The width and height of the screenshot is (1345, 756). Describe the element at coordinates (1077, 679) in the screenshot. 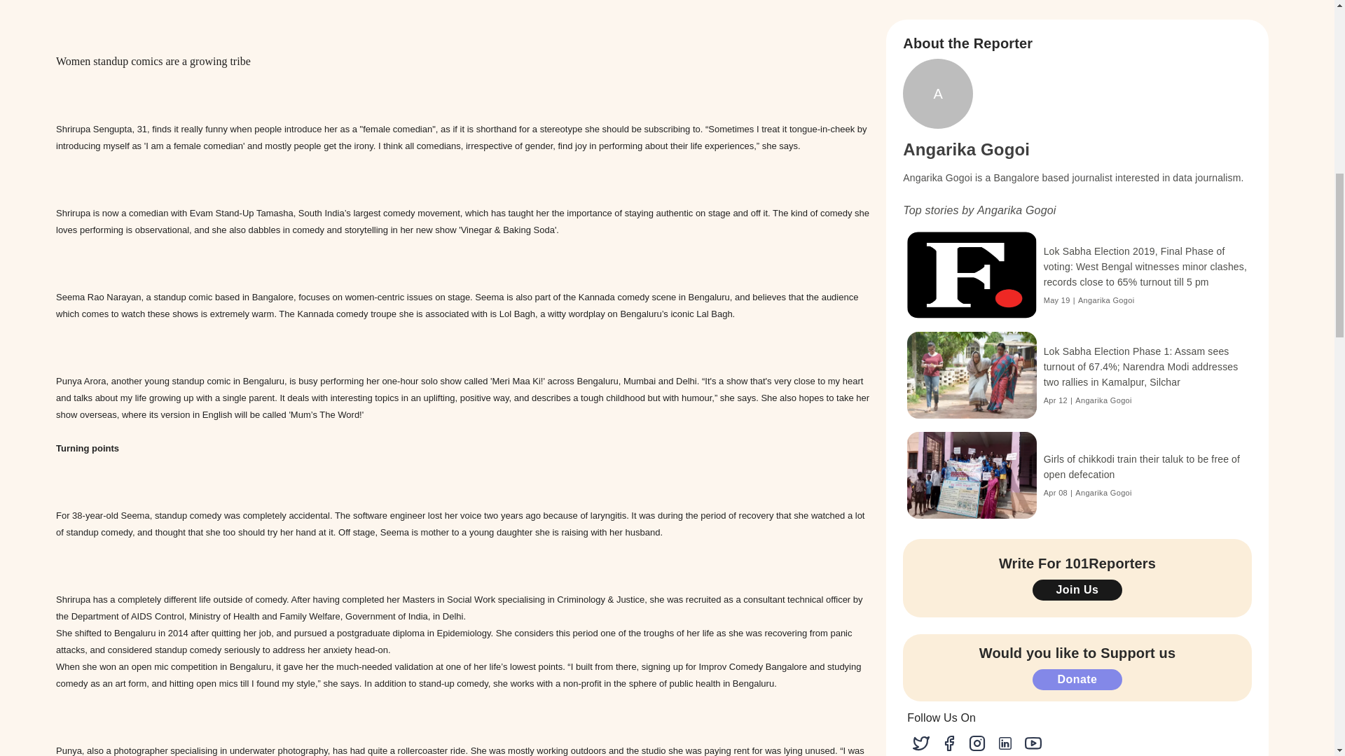

I see `Donate` at that location.